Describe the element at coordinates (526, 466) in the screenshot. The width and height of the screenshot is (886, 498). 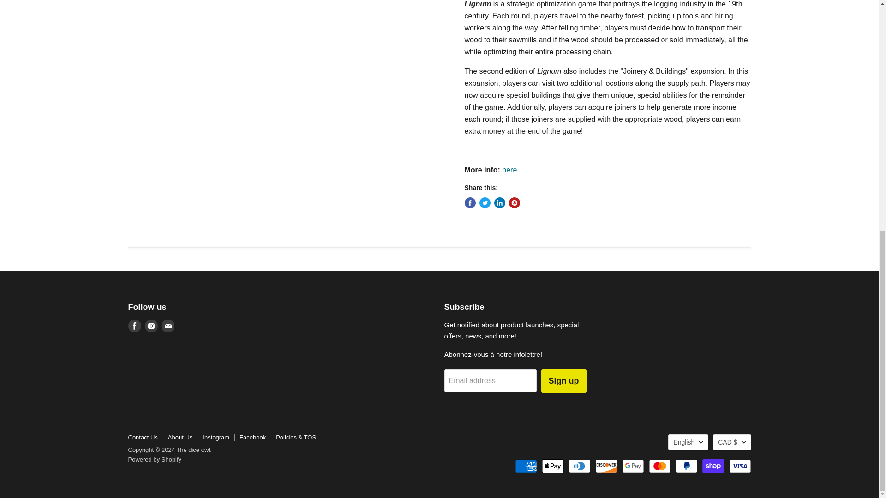
I see `American Express` at that location.